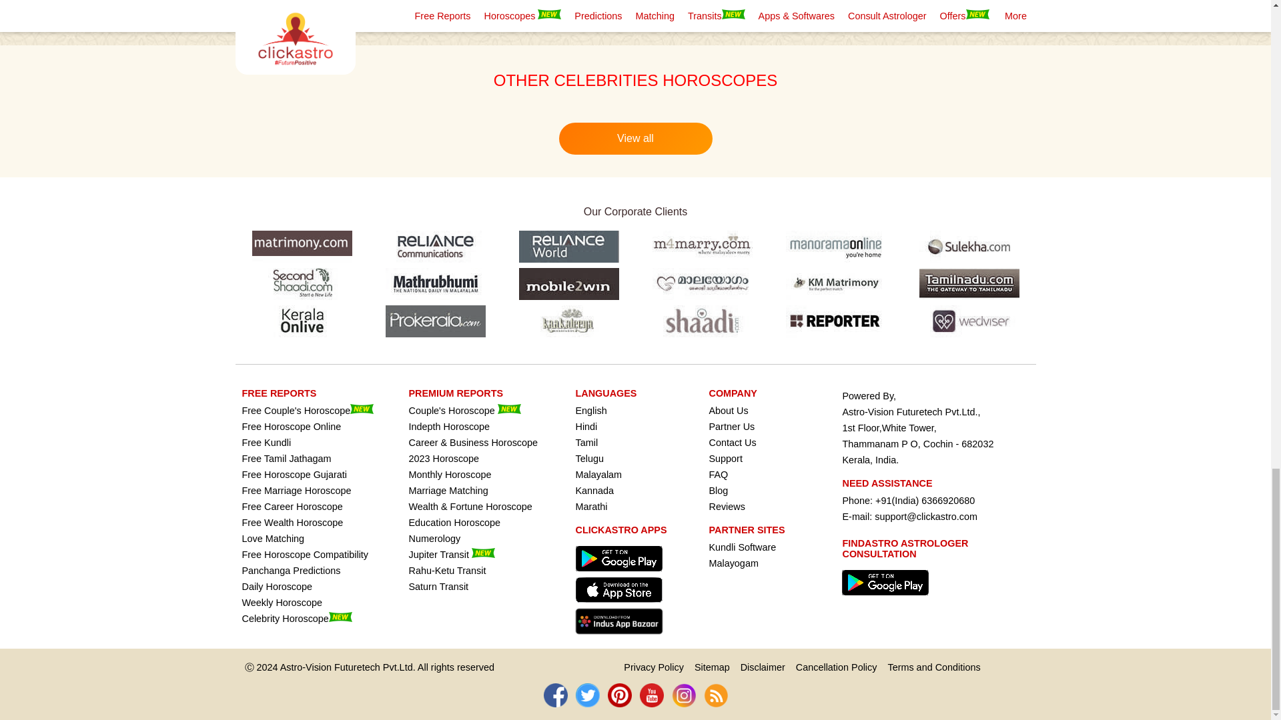  What do you see at coordinates (683, 695) in the screenshot?
I see `Instagram` at bounding box center [683, 695].